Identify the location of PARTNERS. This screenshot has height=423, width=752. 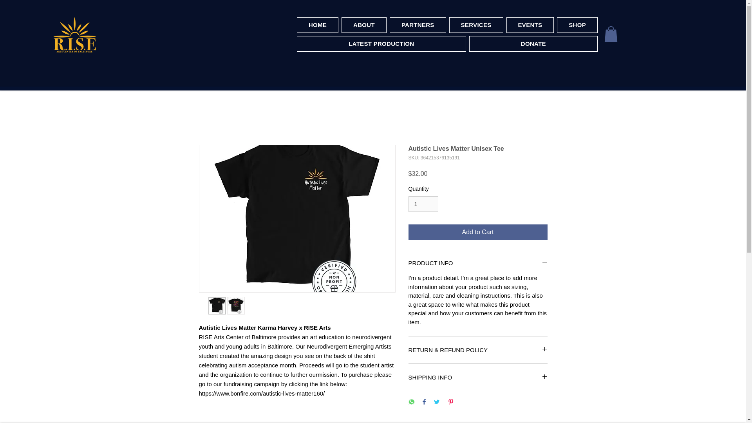
(418, 25).